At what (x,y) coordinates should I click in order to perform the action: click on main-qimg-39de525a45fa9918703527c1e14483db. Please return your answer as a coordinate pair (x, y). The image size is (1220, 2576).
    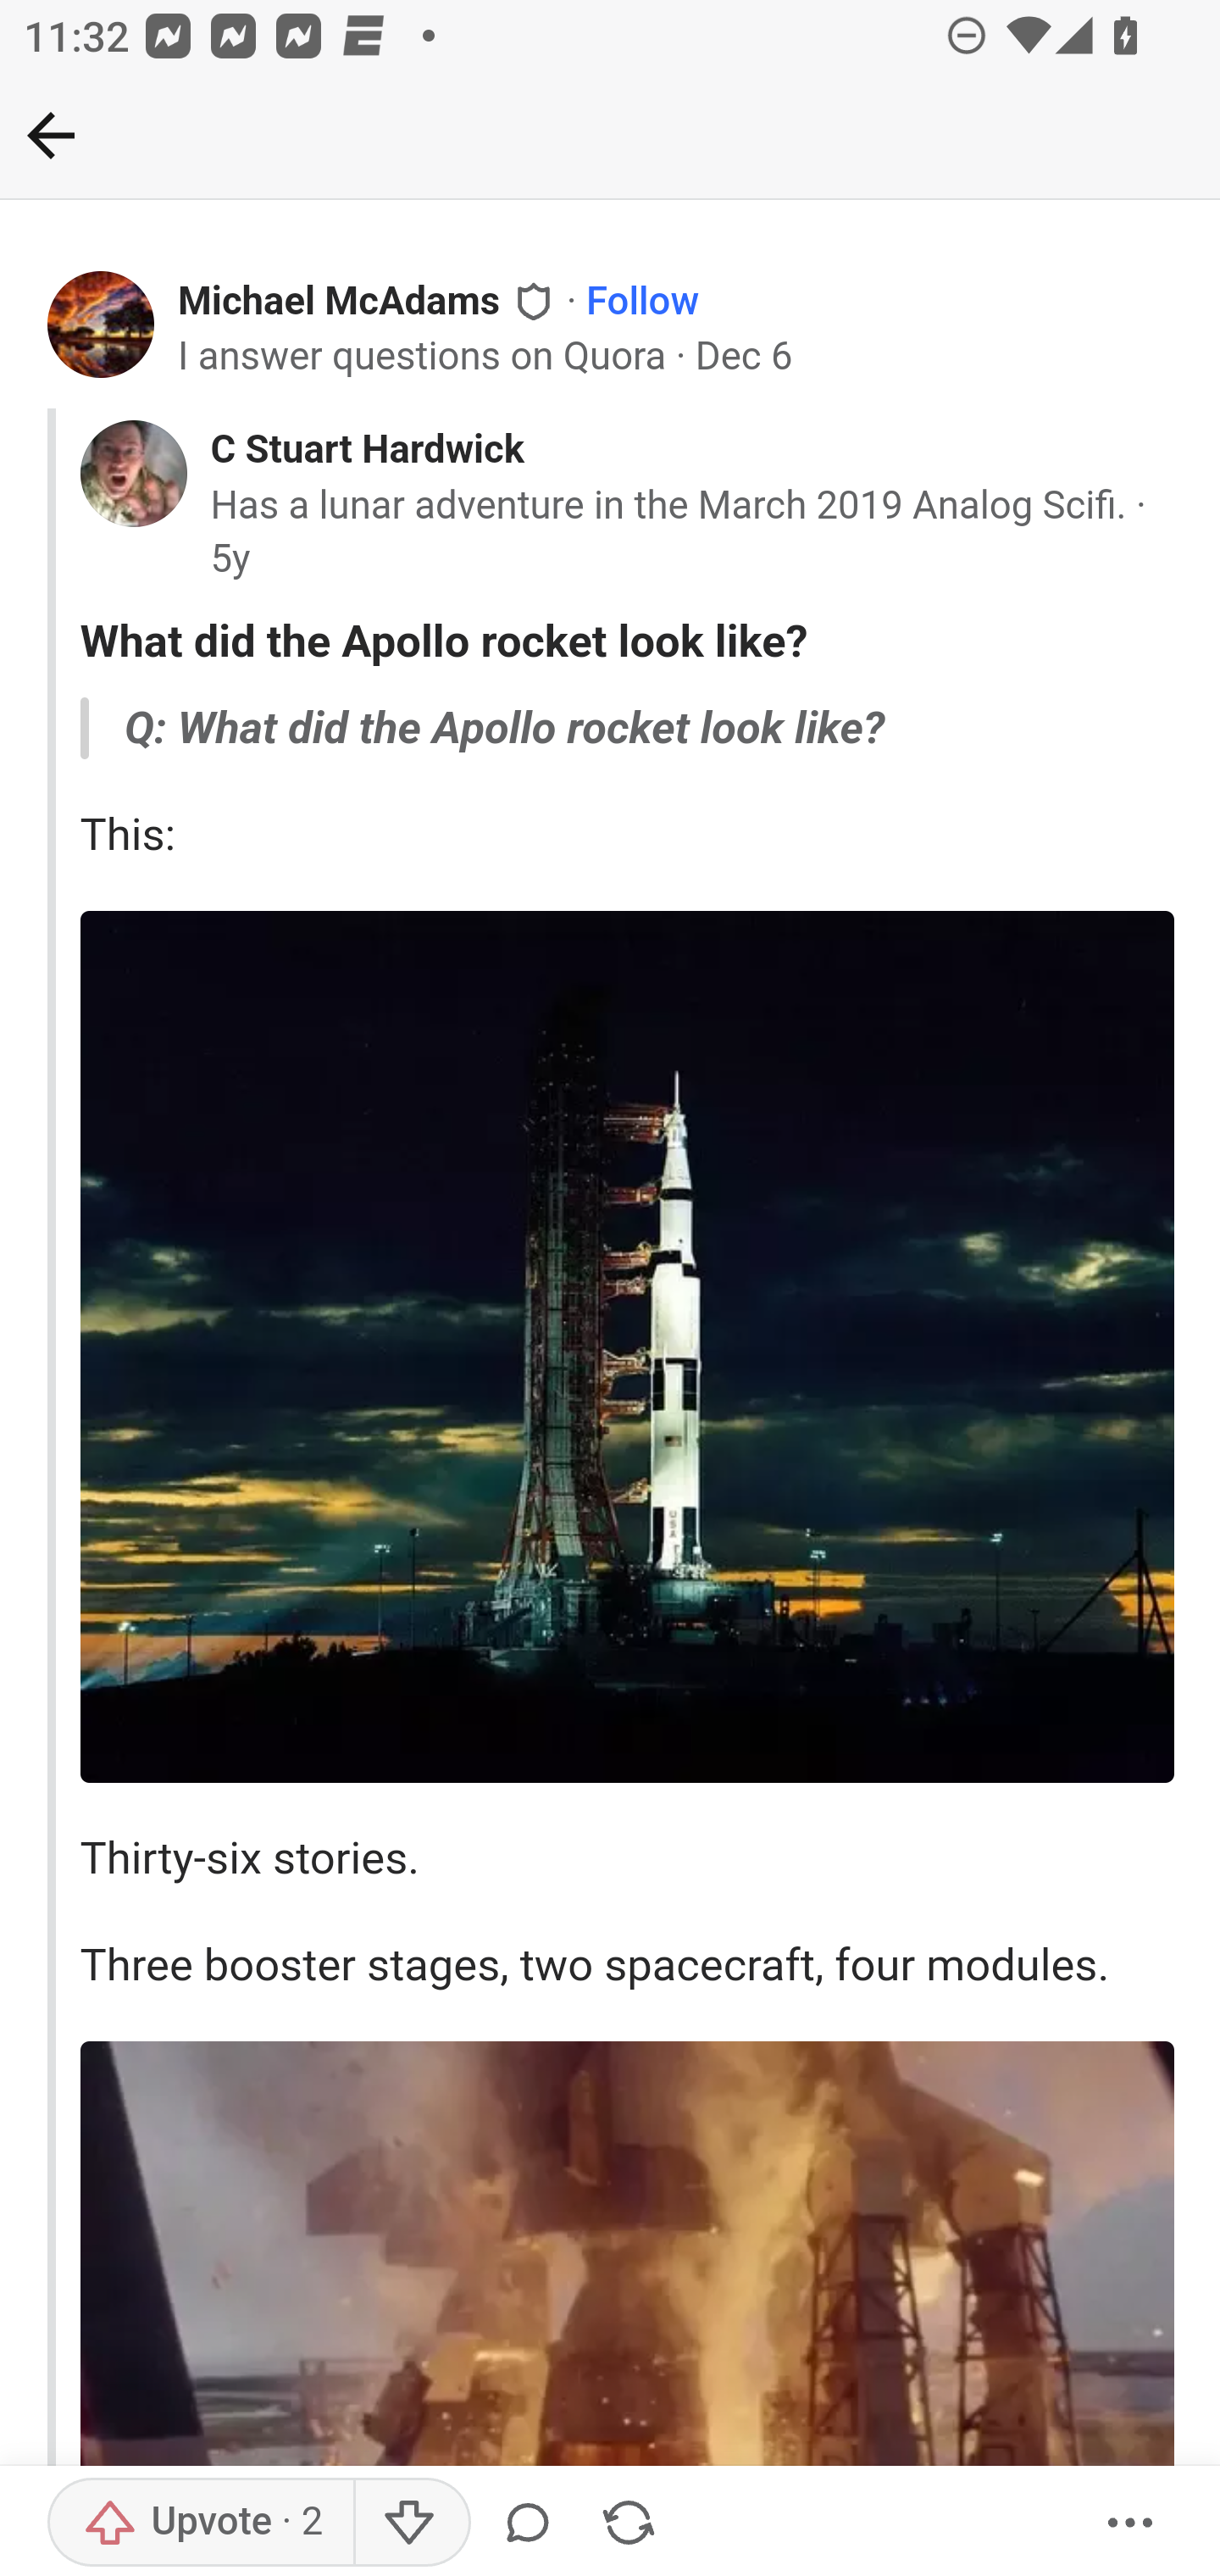
    Looking at the image, I should click on (627, 2307).